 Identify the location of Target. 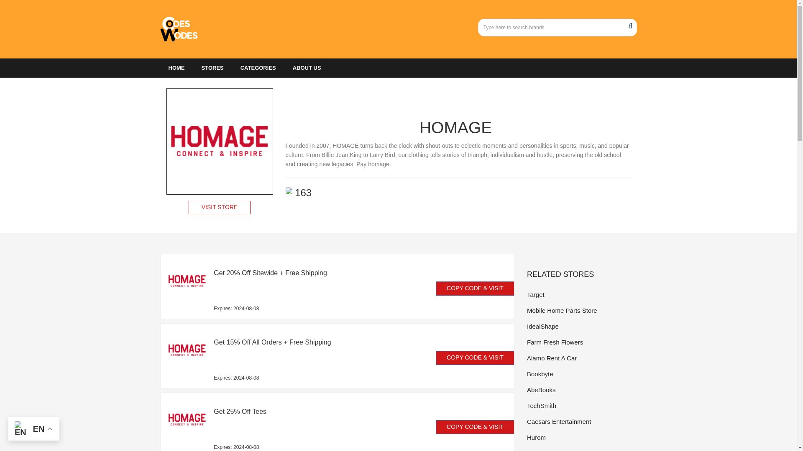
(581, 295).